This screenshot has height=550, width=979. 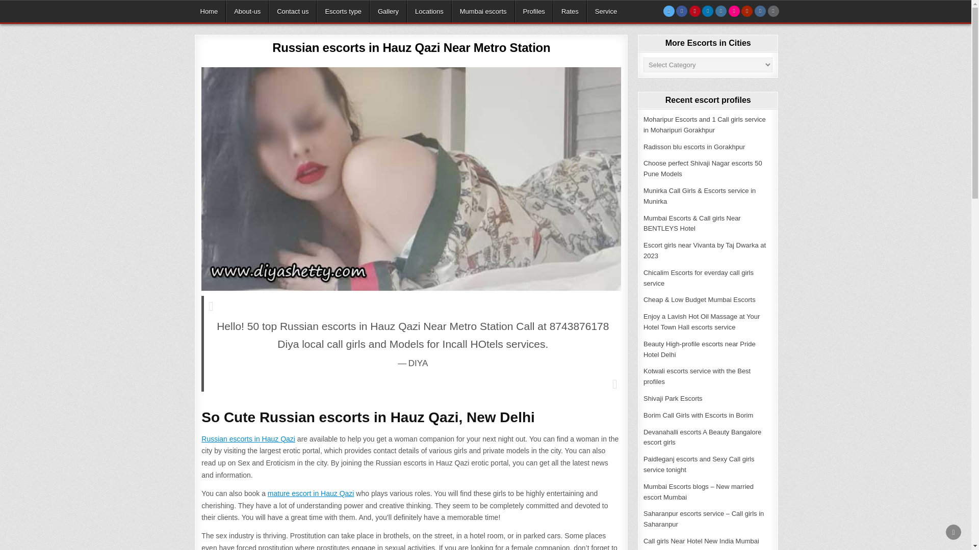 I want to click on Home, so click(x=209, y=11).